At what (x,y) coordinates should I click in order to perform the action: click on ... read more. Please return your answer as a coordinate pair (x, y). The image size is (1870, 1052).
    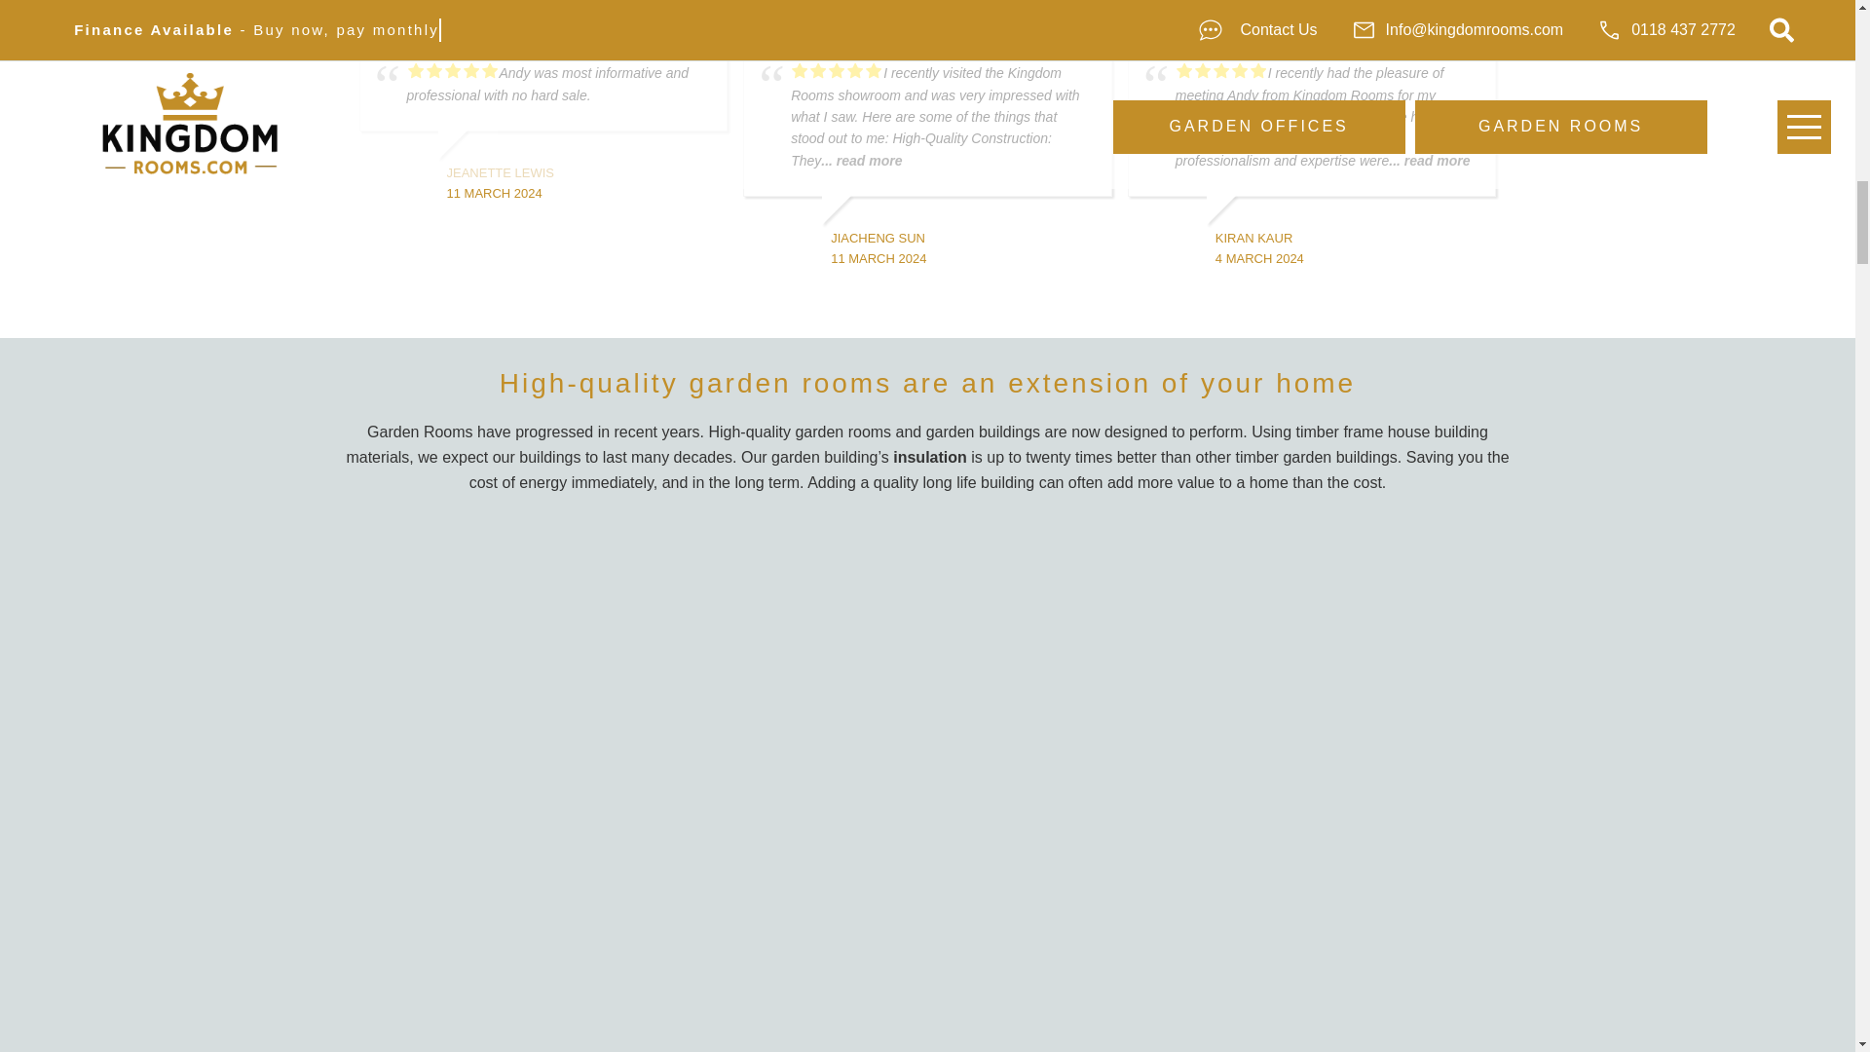
    Looking at the image, I should click on (1430, 160).